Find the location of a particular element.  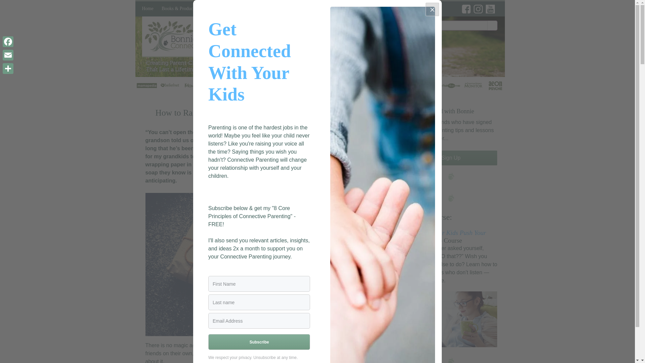

About is located at coordinates (314, 9).